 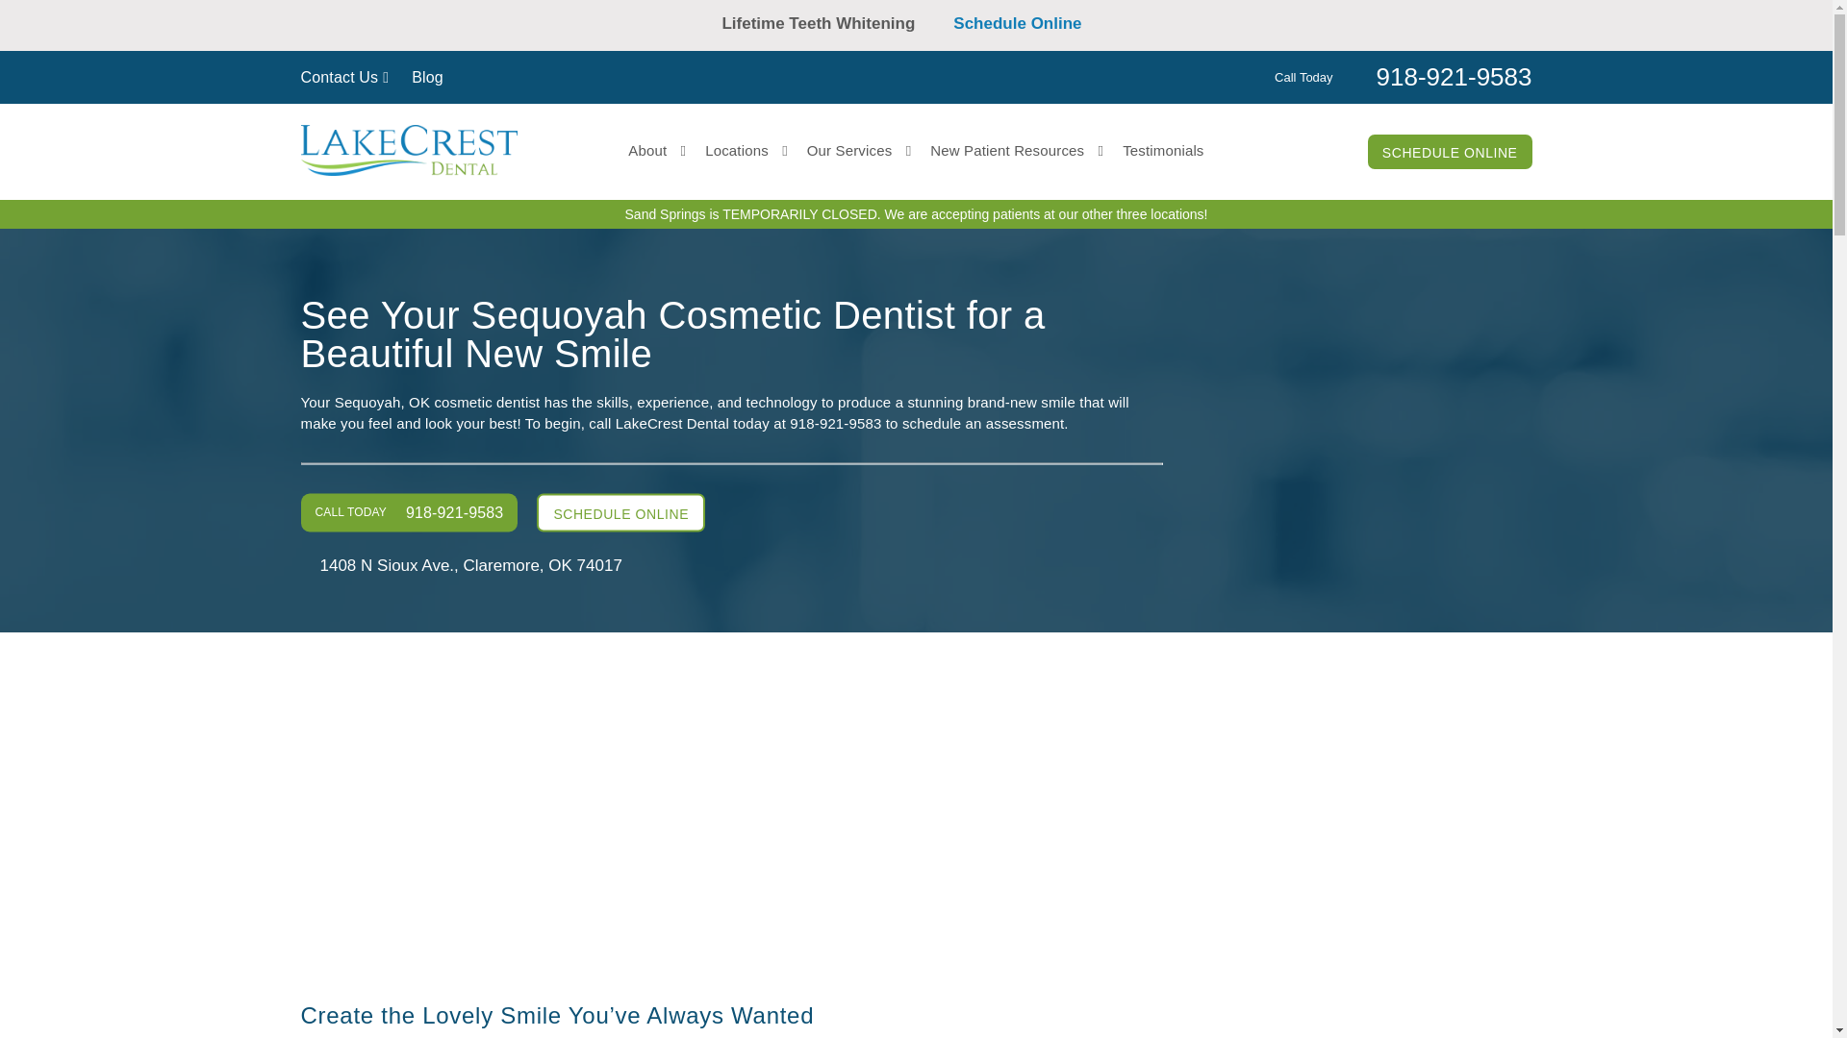 I want to click on Contact Us, so click(x=343, y=77).